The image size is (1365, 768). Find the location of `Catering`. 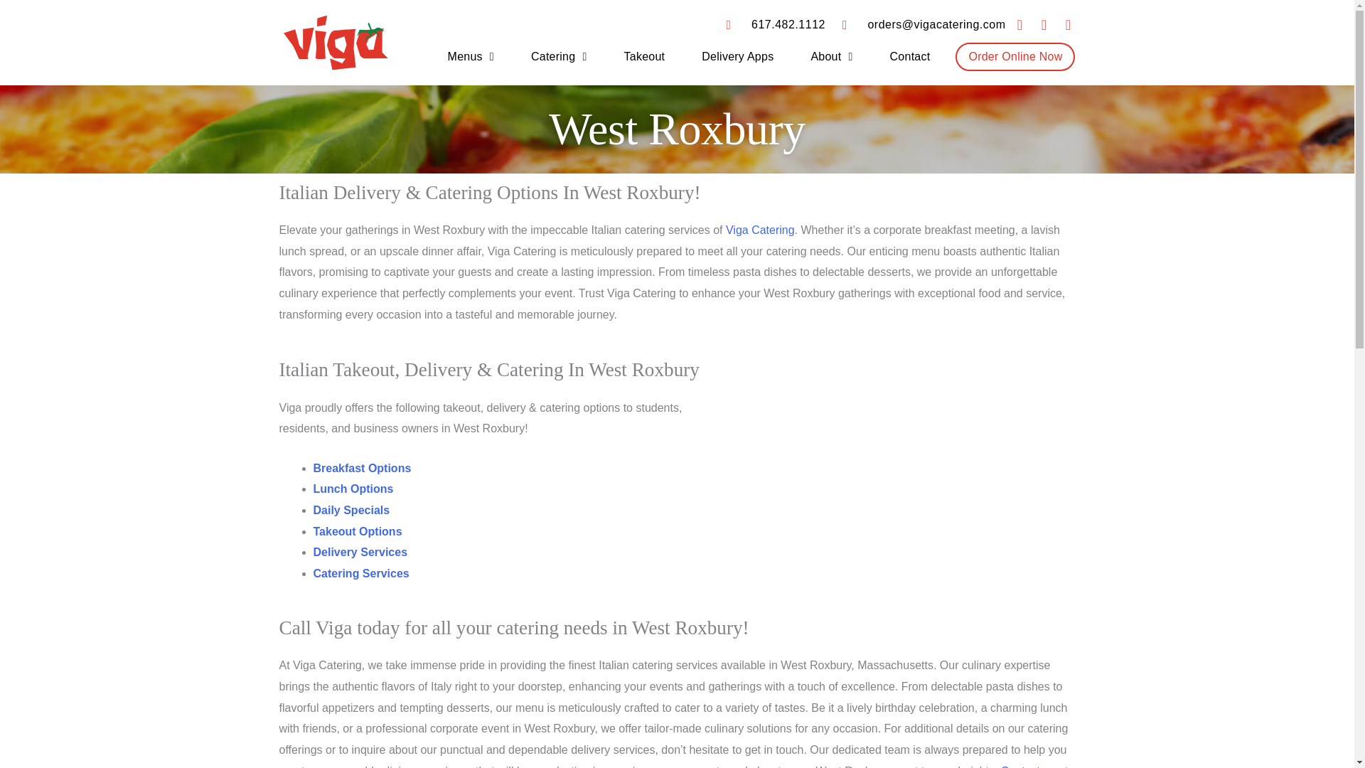

Catering is located at coordinates (559, 57).